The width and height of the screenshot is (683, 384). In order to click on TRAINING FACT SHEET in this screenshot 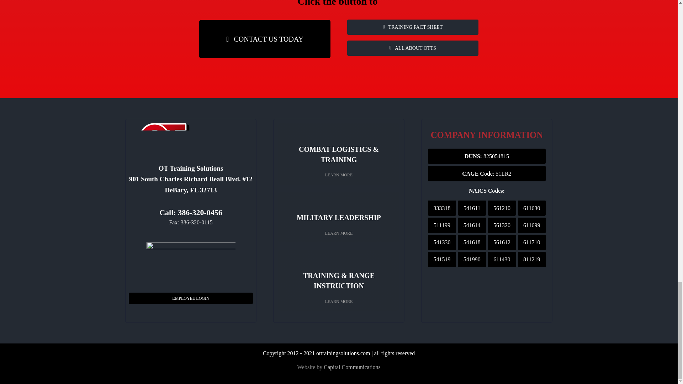, I will do `click(413, 27)`.